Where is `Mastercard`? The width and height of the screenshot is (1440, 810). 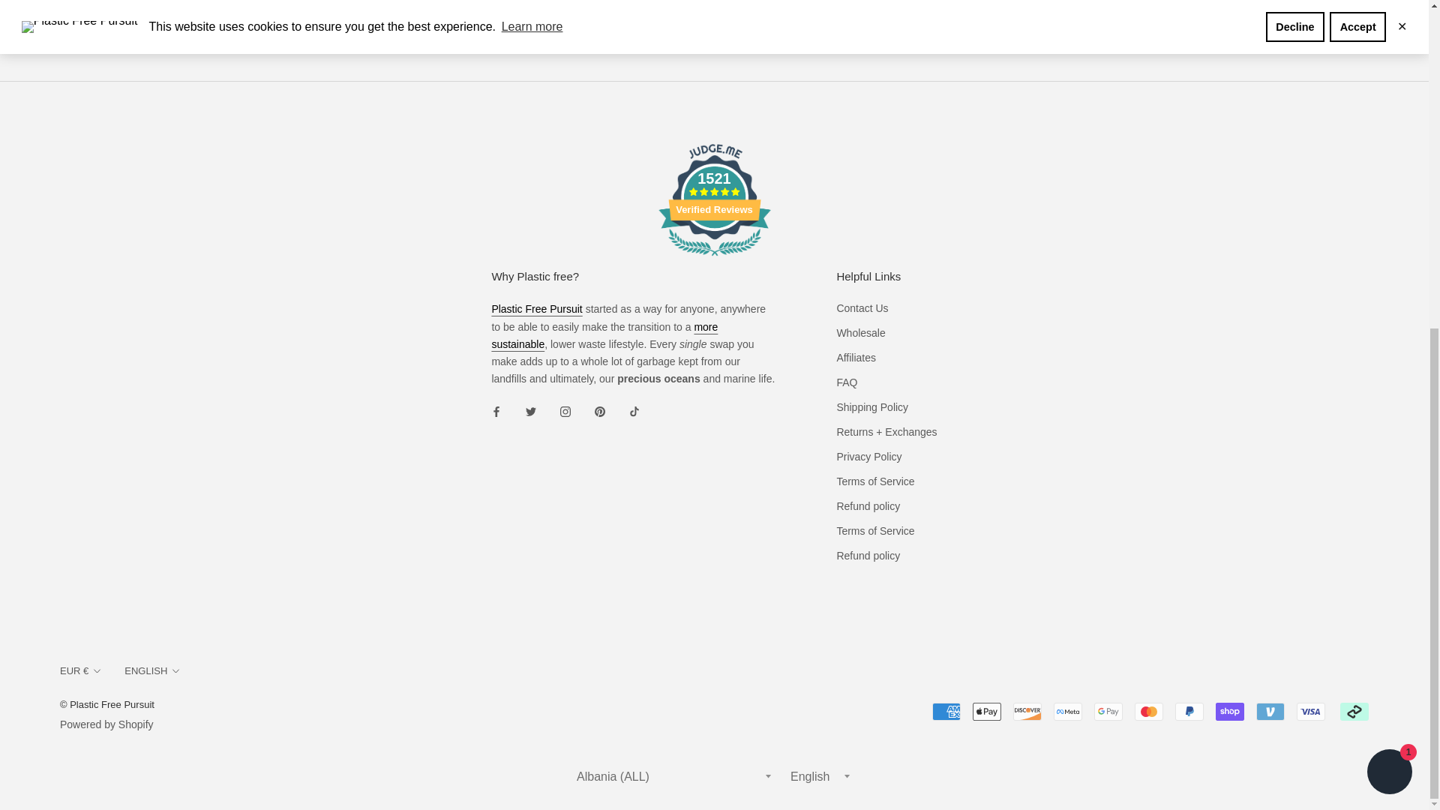 Mastercard is located at coordinates (1149, 712).